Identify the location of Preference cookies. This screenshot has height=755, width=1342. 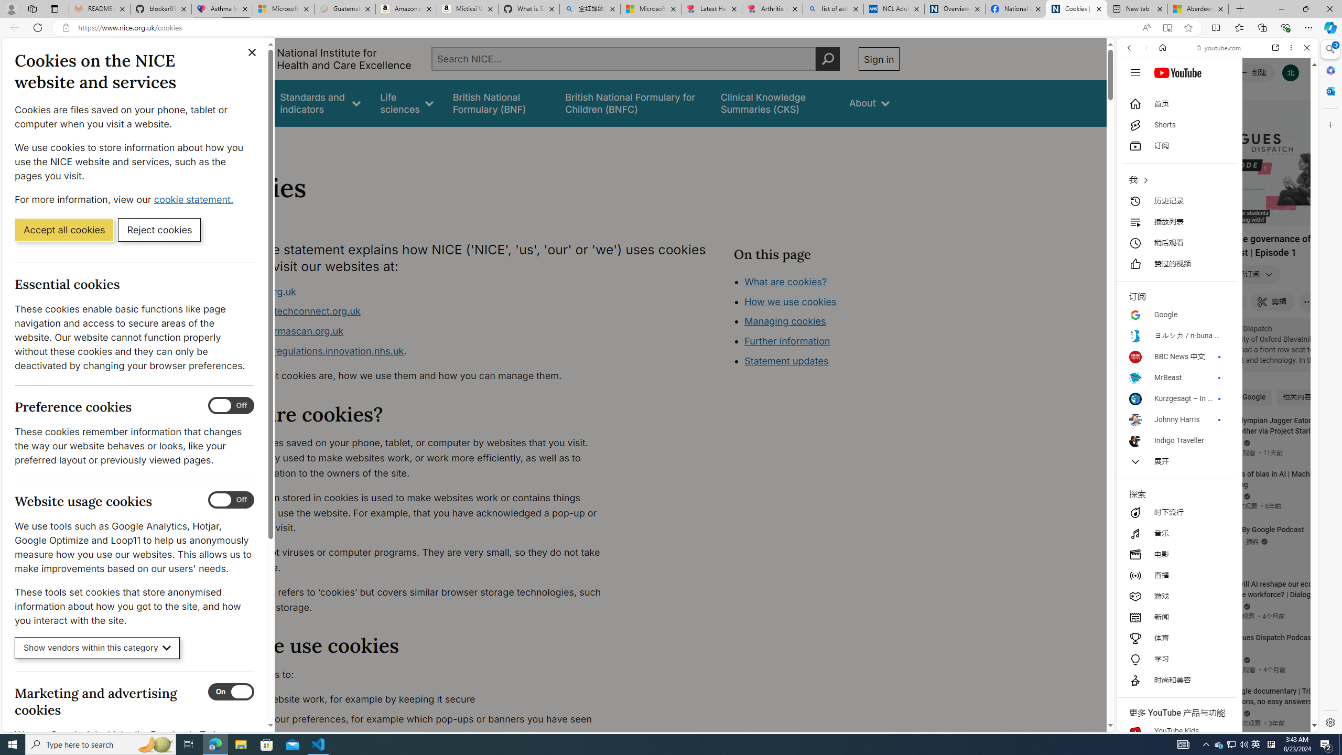
(231, 406).